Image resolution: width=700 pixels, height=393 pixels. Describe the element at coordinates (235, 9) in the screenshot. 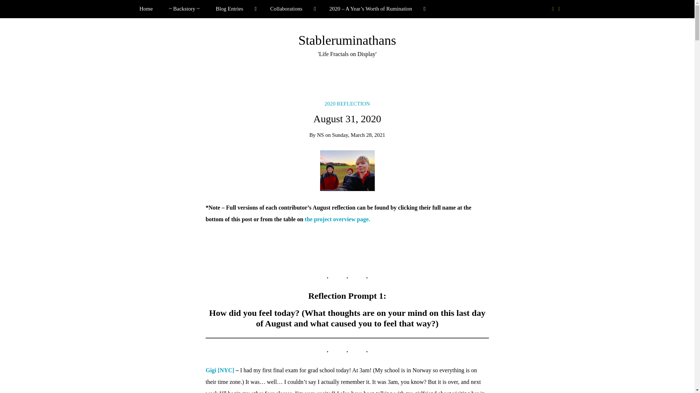

I see `Blog Entries` at that location.